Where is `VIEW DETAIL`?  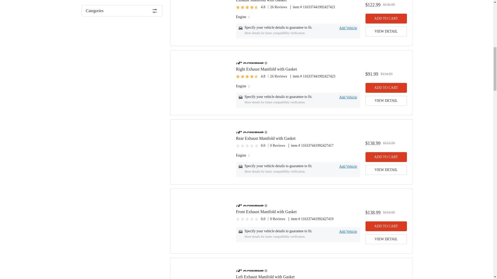
VIEW DETAIL is located at coordinates (386, 239).